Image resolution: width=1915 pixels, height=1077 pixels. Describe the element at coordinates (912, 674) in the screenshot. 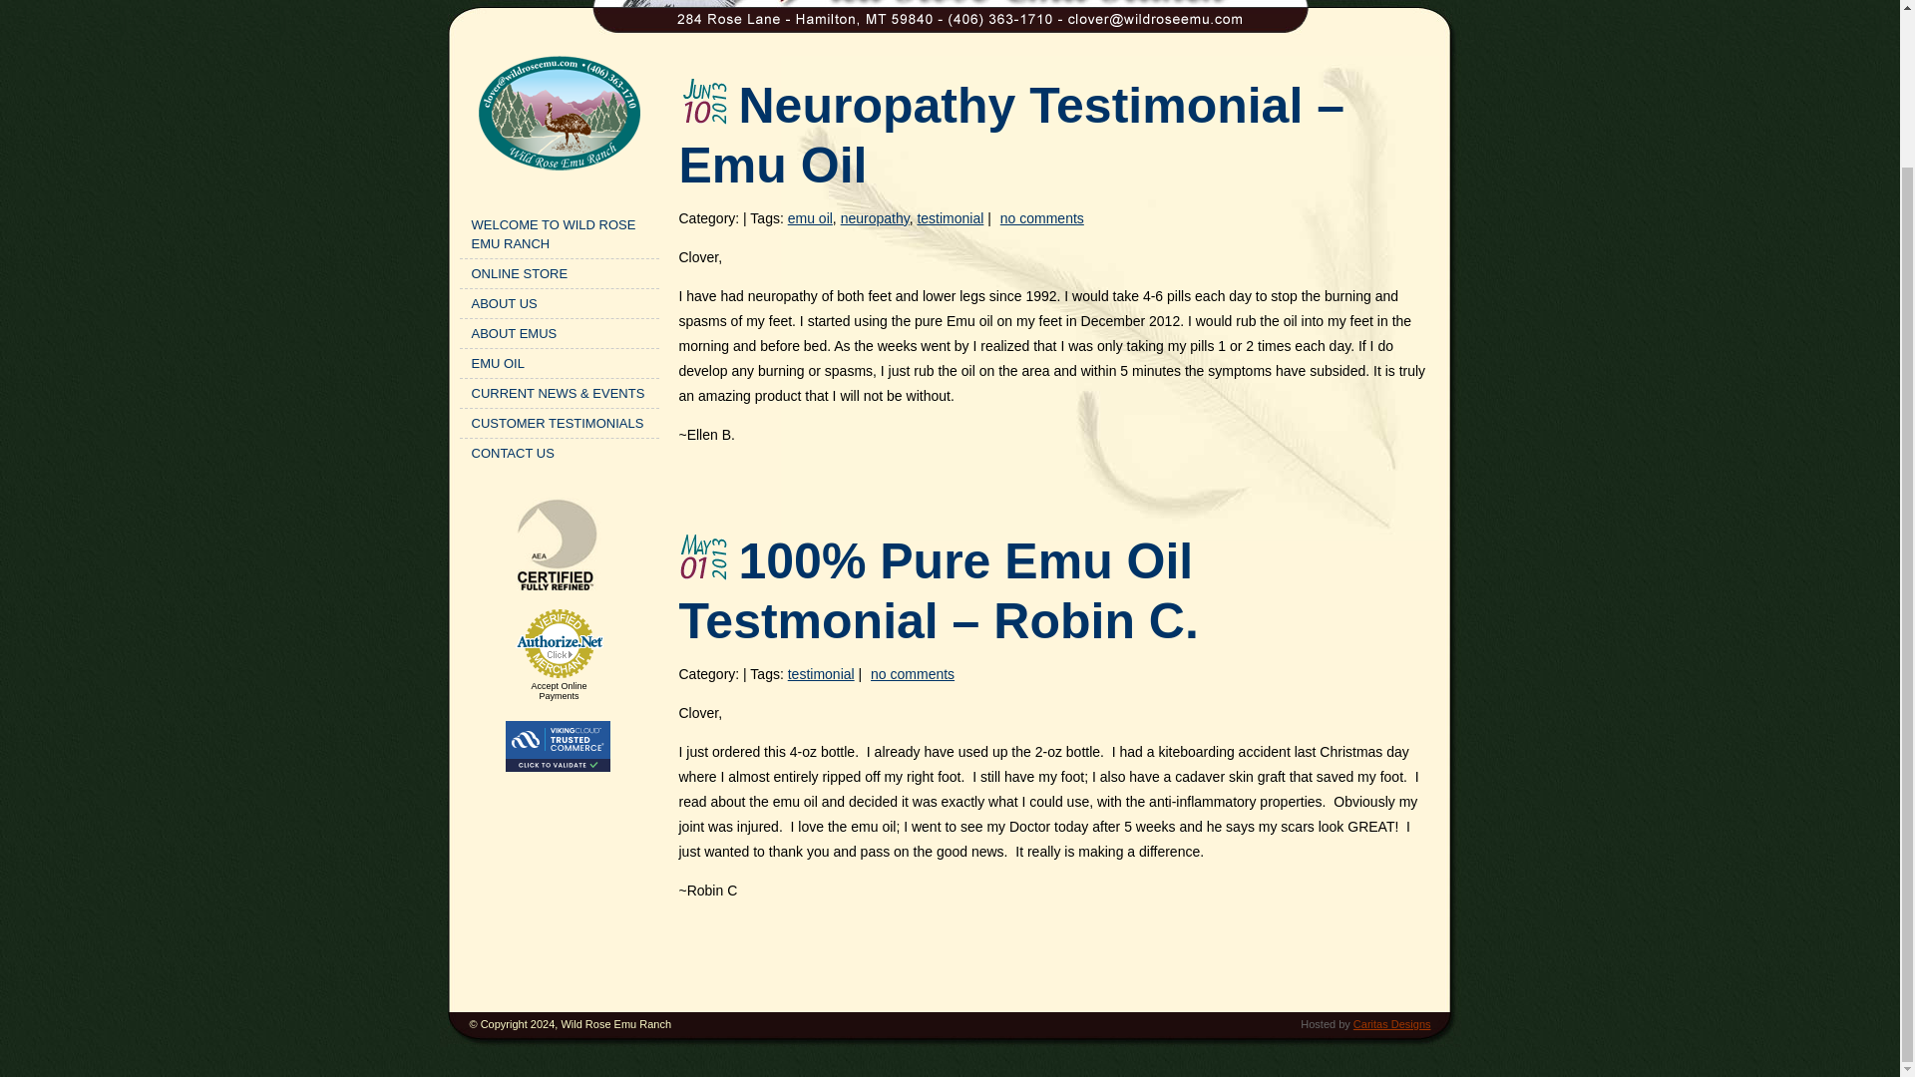

I see `no comments` at that location.